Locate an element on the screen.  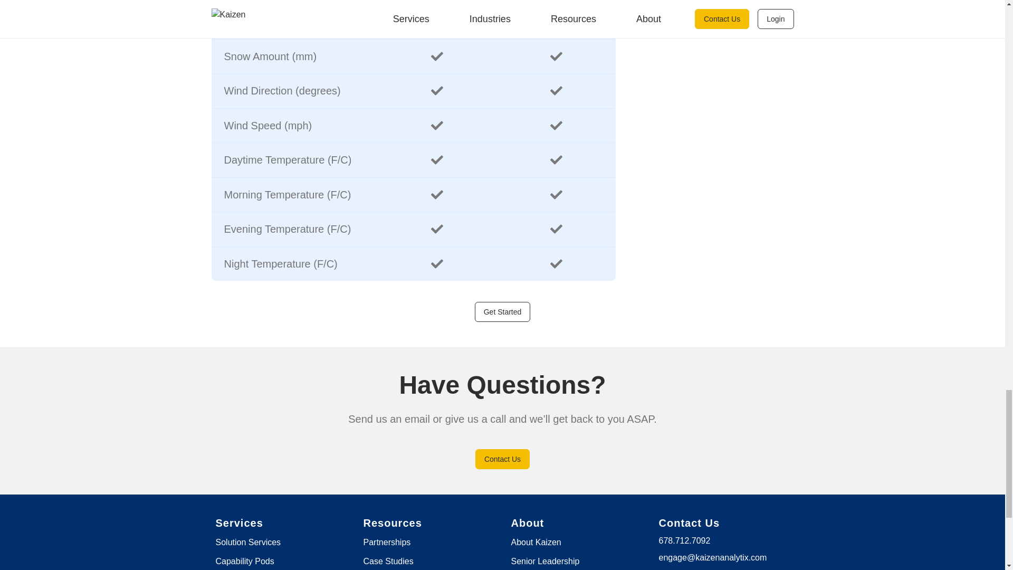
Case Studies is located at coordinates (388, 560).